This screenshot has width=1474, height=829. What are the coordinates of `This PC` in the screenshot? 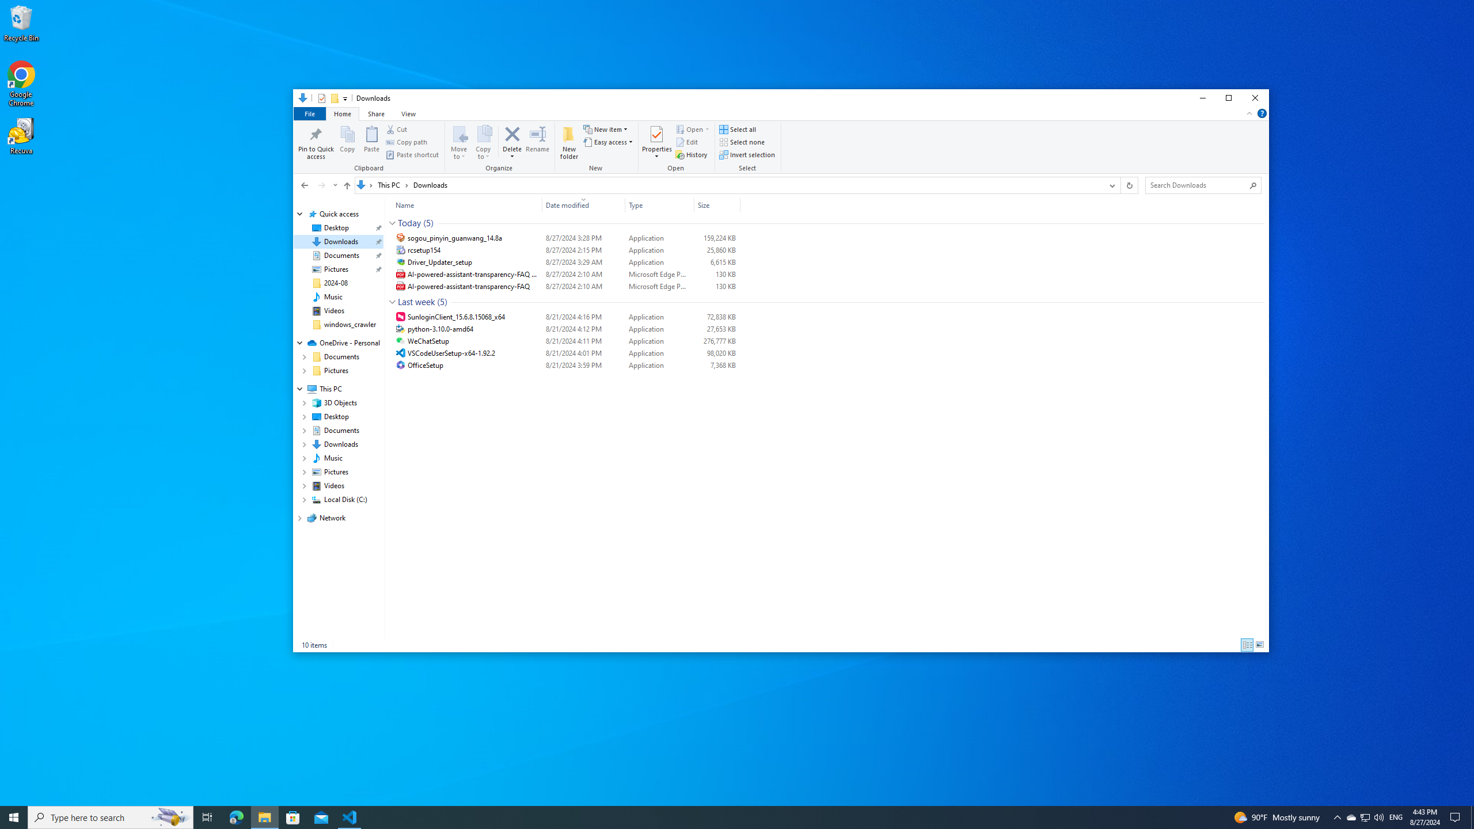 It's located at (393, 184).